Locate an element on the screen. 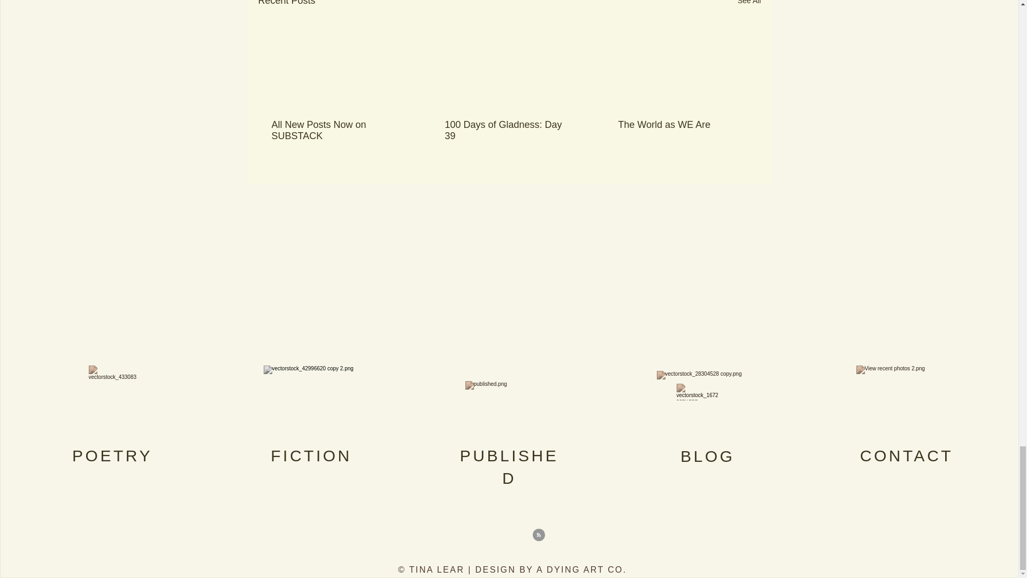 Image resolution: width=1027 pixels, height=578 pixels. BLOG is located at coordinates (707, 456).